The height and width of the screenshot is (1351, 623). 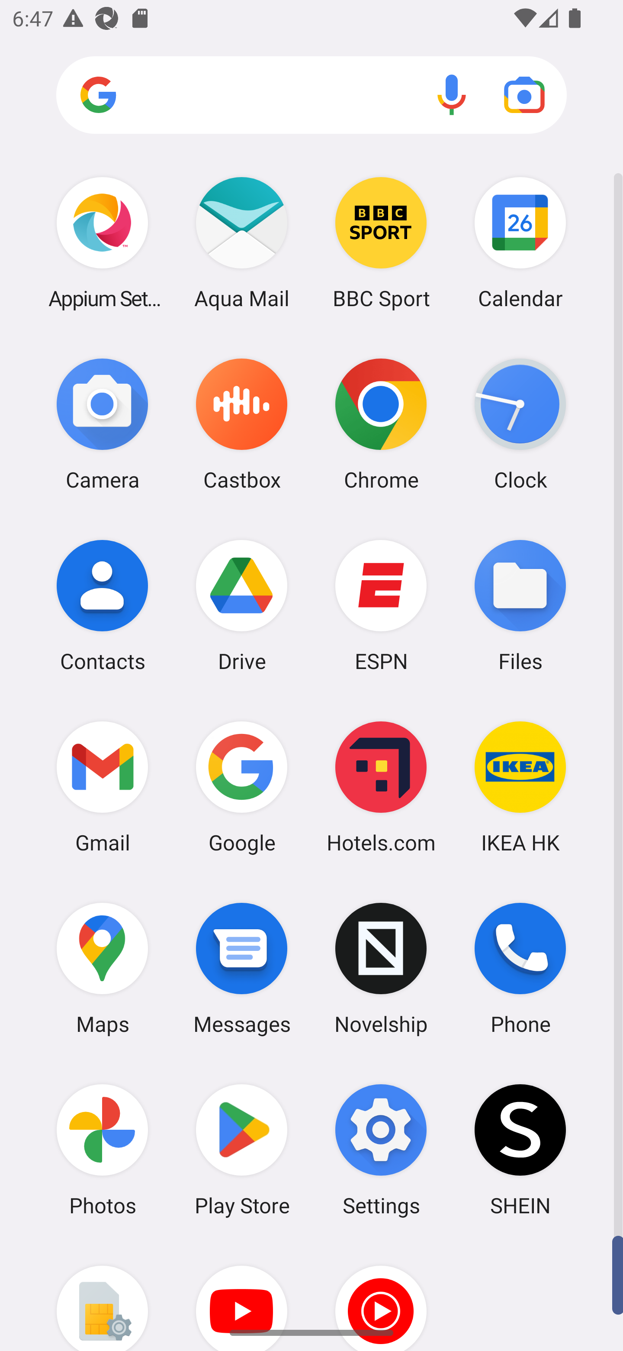 I want to click on Maps, so click(x=102, y=969).